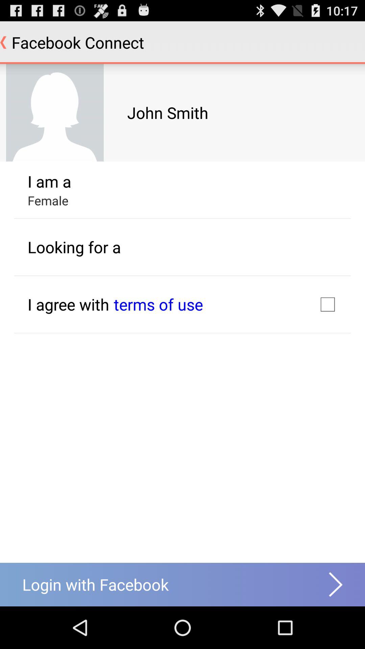  I want to click on turn on i am a item, so click(49, 181).